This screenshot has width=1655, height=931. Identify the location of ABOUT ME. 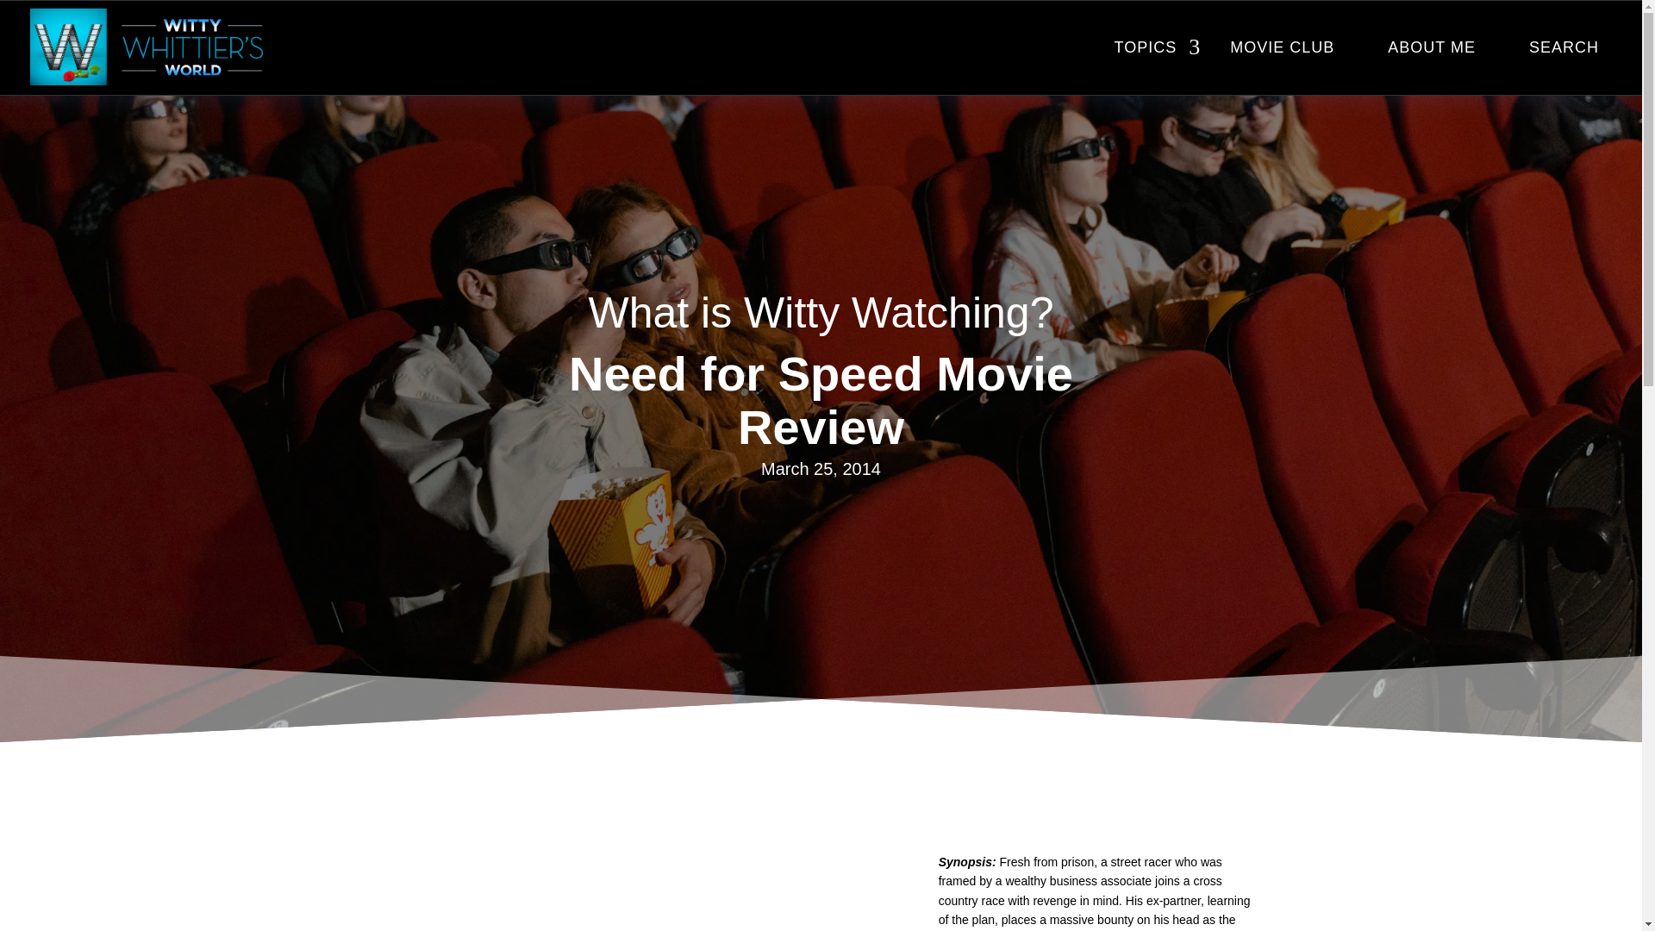
(1431, 48).